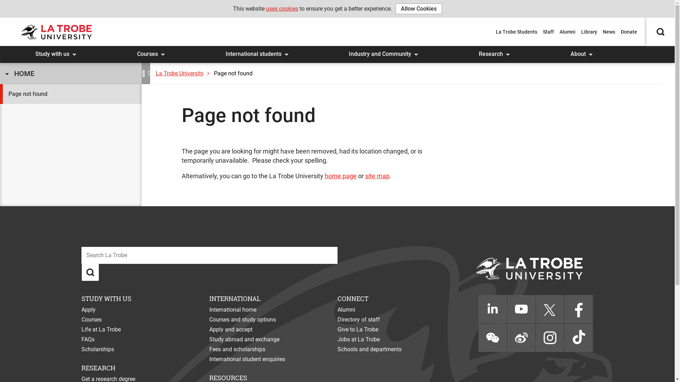 This screenshot has height=382, width=680. I want to click on Allow Cookies, so click(419, 9).